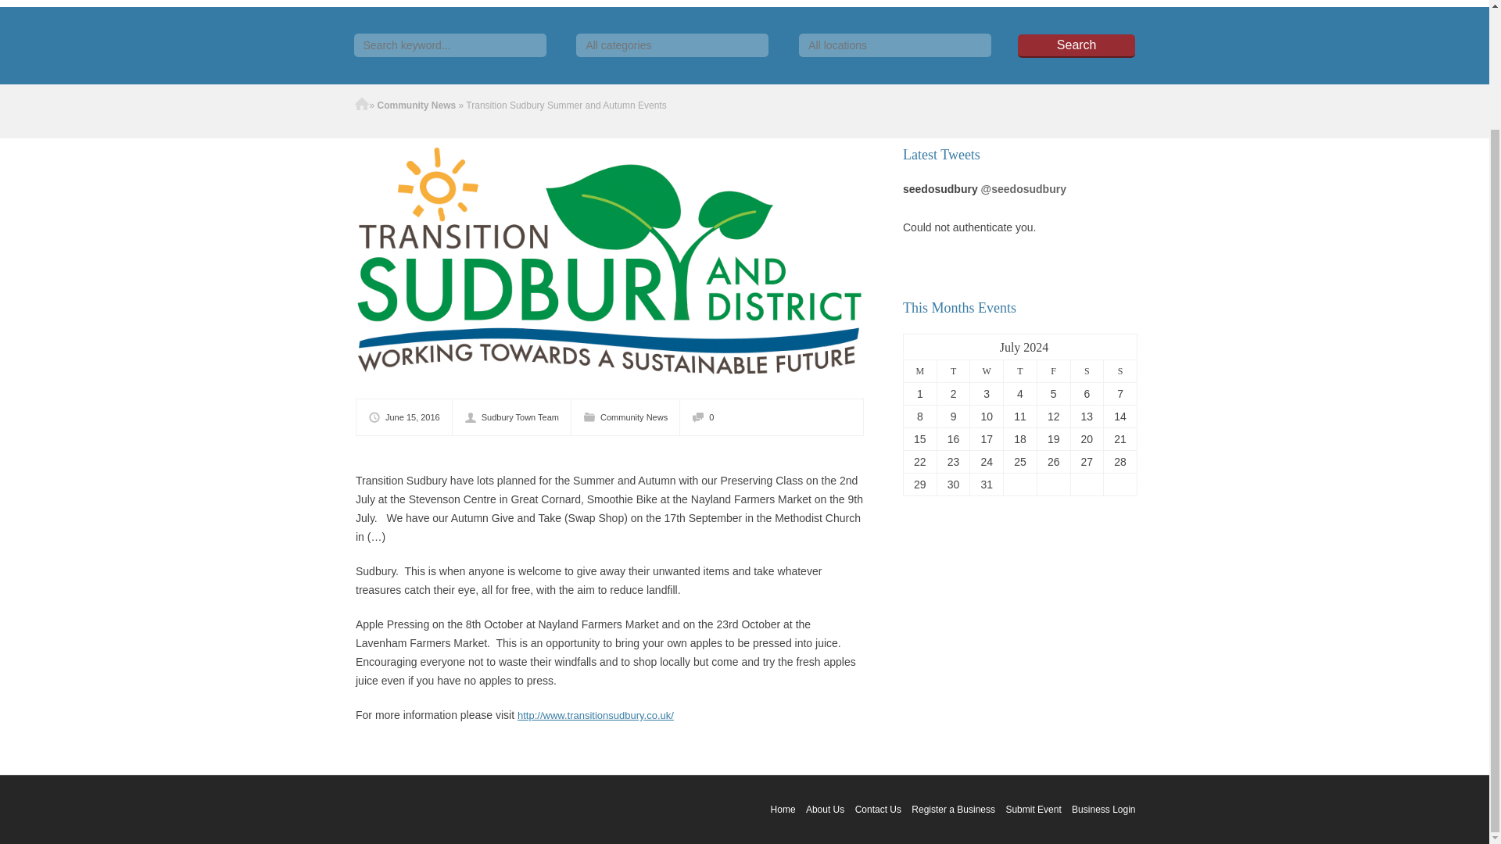  Describe the element at coordinates (916, 346) in the screenshot. I see `Previous month` at that location.